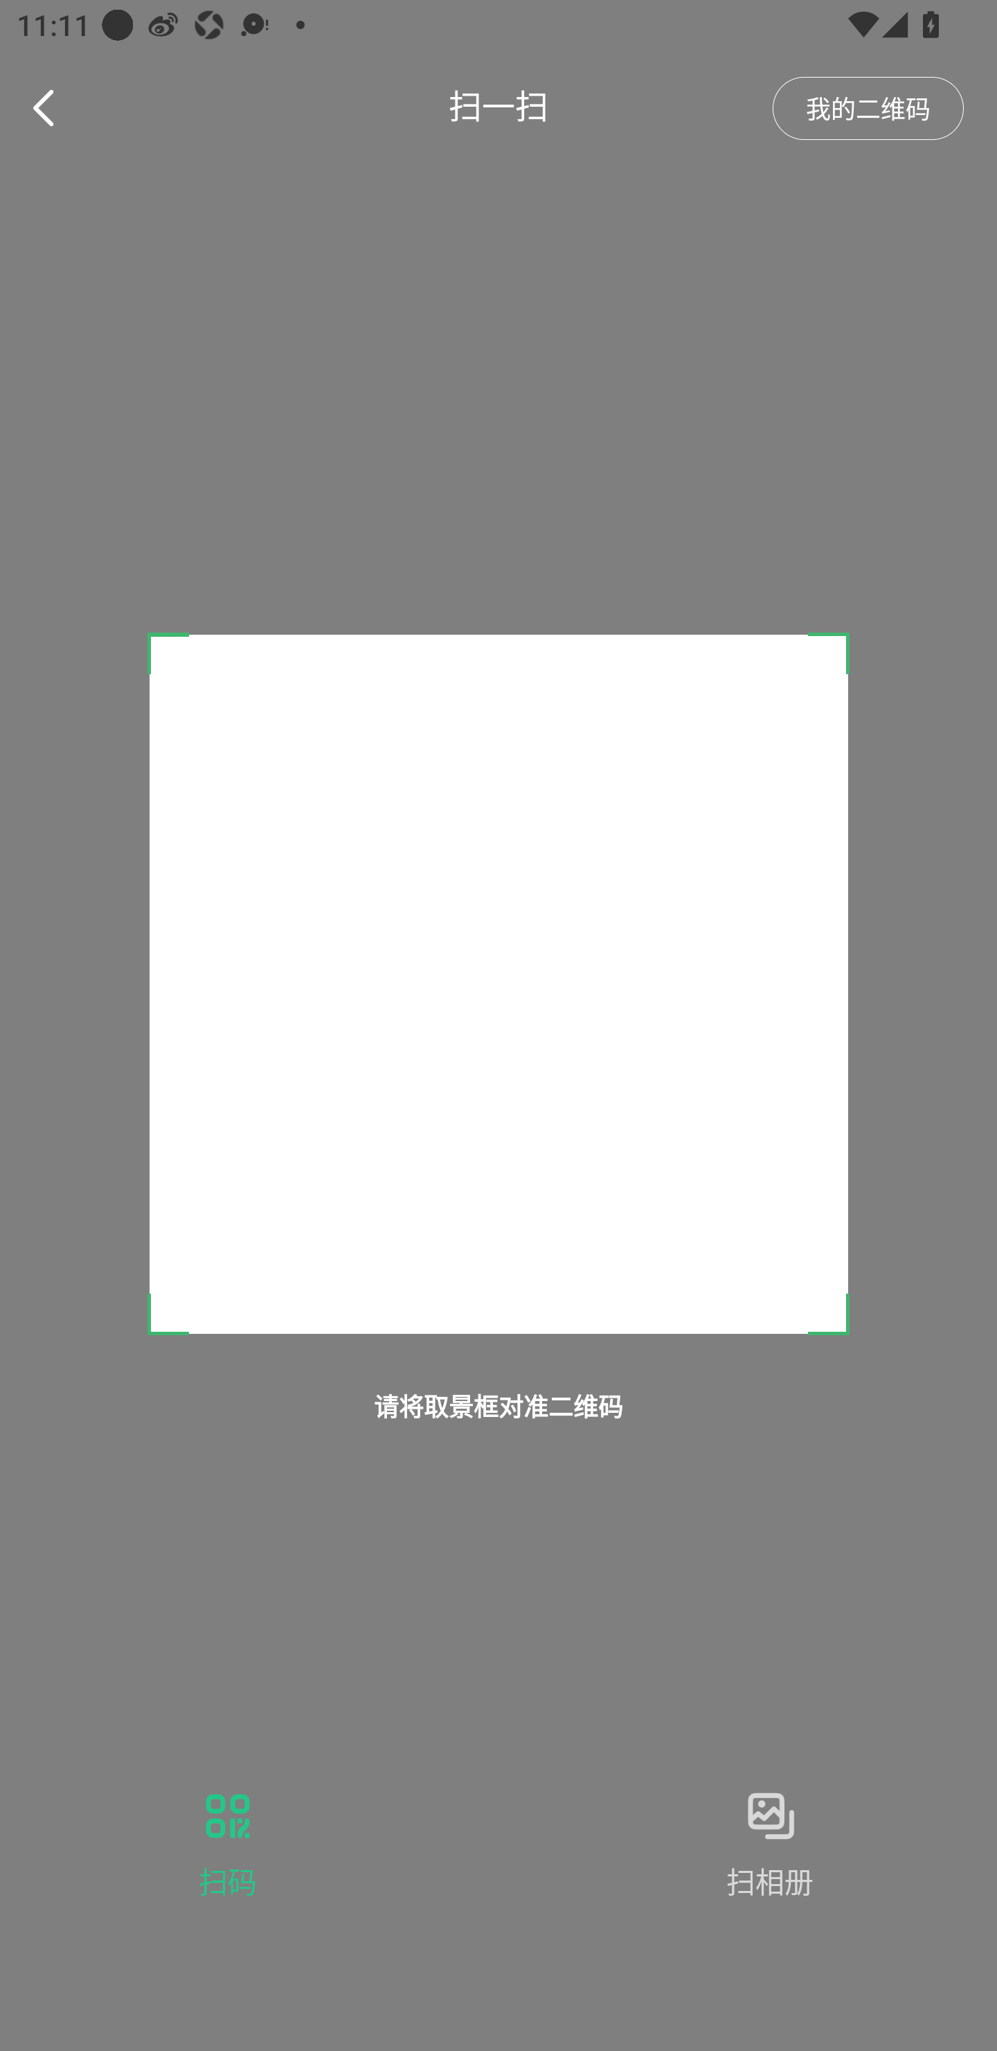 This screenshot has width=997, height=2051. What do you see at coordinates (770, 1843) in the screenshot?
I see `扫相册` at bounding box center [770, 1843].